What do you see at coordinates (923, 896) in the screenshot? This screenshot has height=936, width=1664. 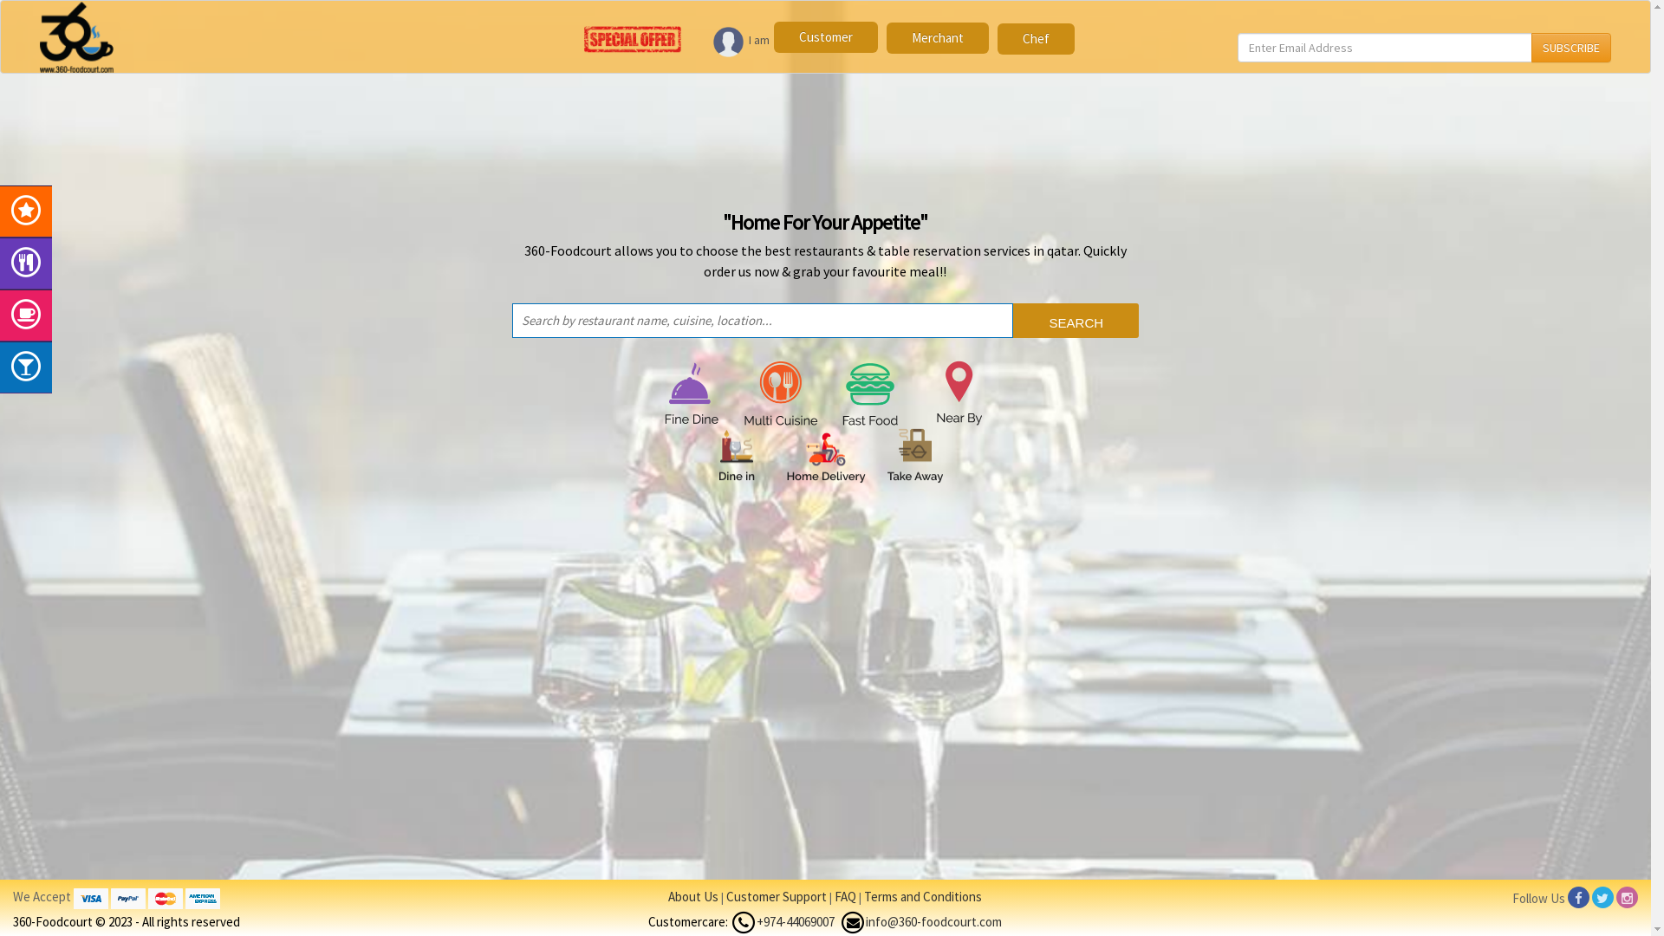 I see `Terms and Conditions` at bounding box center [923, 896].